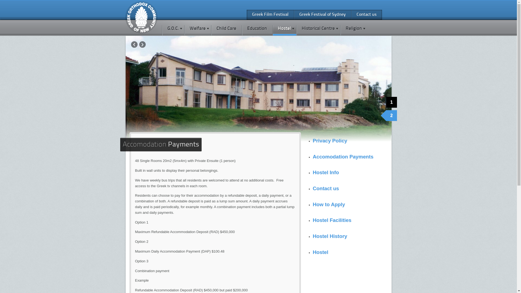 The image size is (521, 293). Describe the element at coordinates (322, 15) in the screenshot. I see `Greek Festival of Sydney` at that location.